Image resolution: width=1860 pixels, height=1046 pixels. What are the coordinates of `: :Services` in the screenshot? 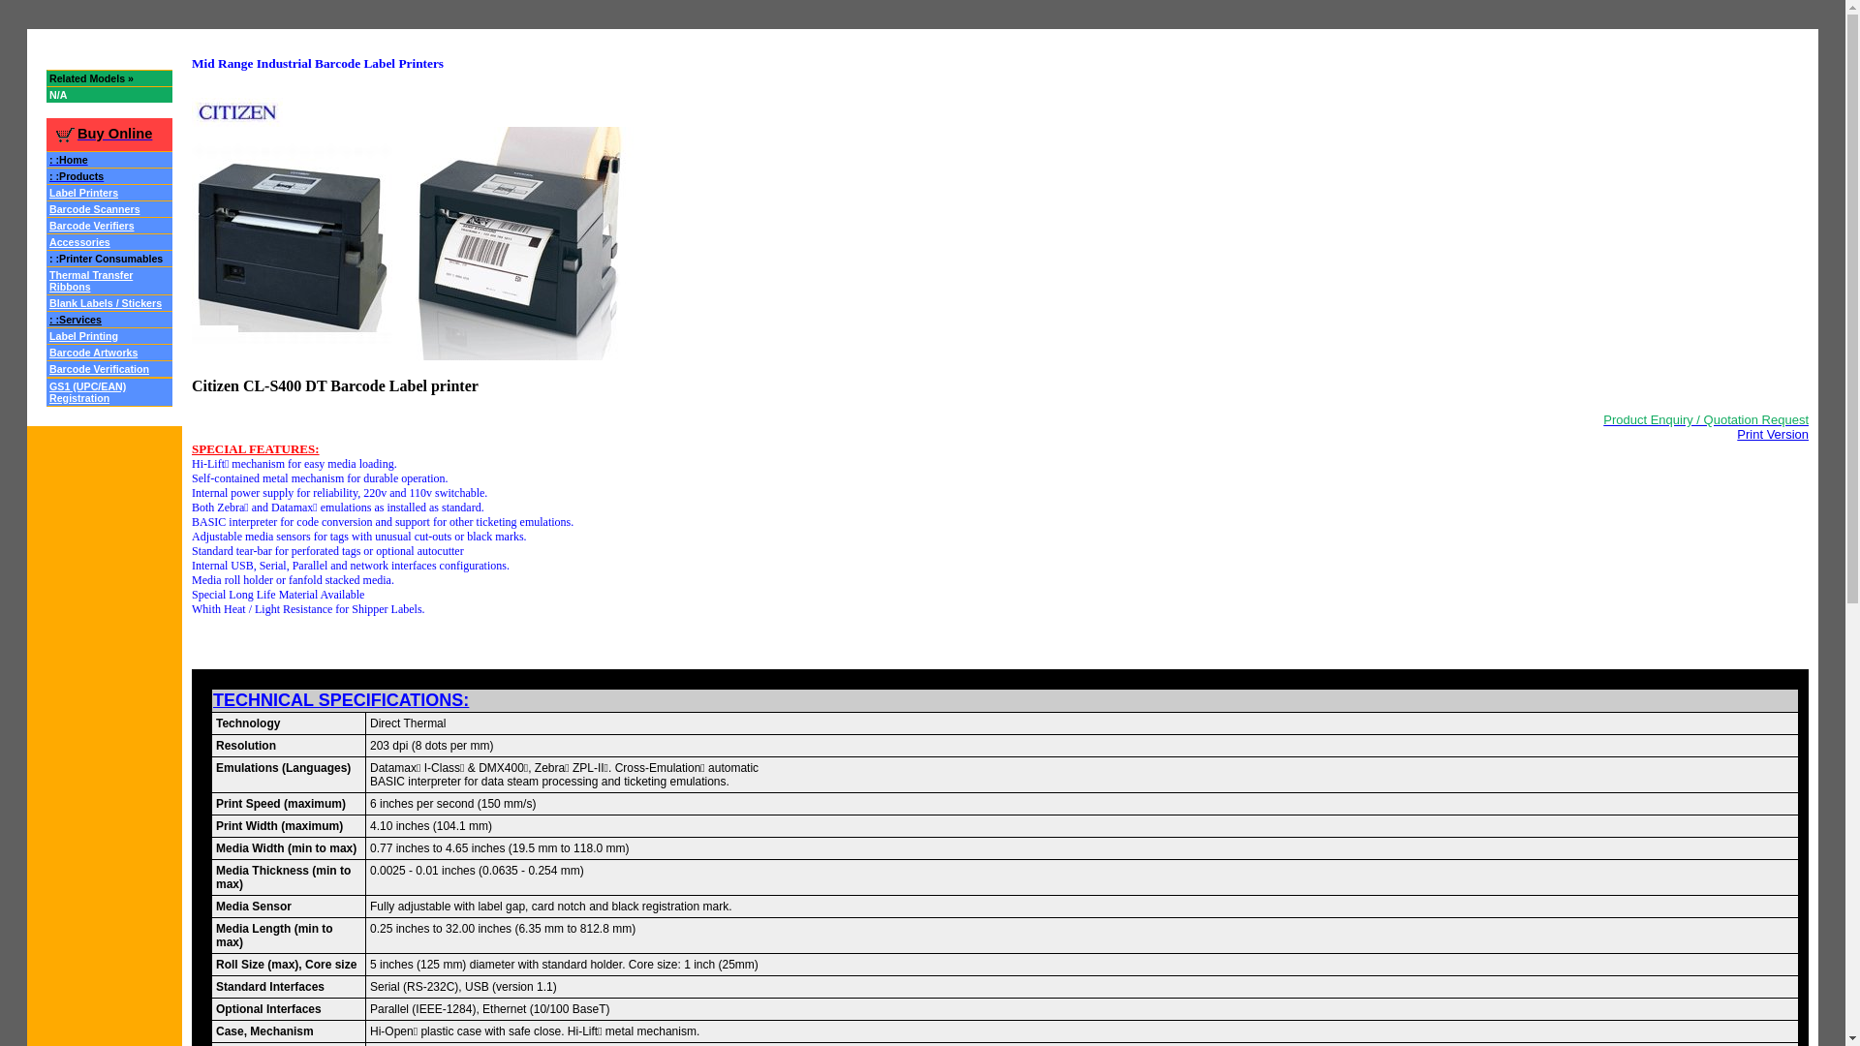 It's located at (76, 320).